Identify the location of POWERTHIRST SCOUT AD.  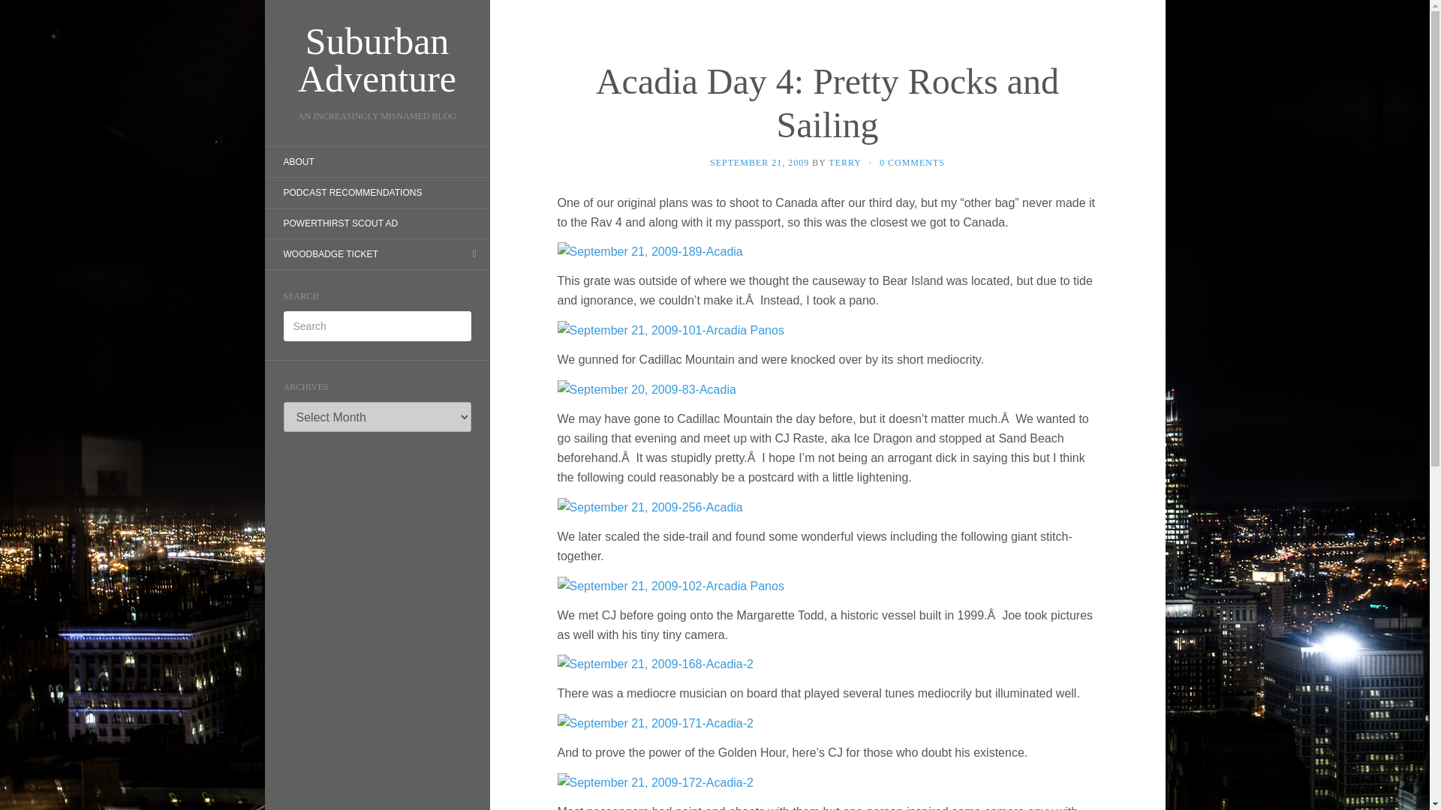
(339, 223).